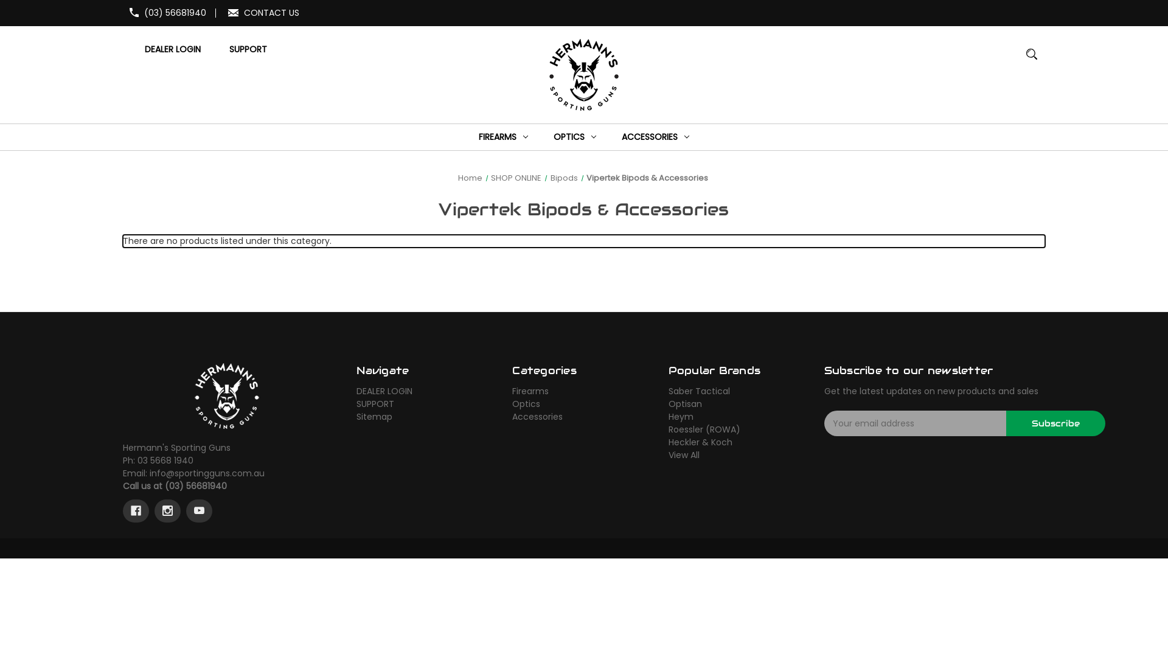 The image size is (1168, 657). What do you see at coordinates (248, 50) in the screenshot?
I see `SUPPORT` at bounding box center [248, 50].